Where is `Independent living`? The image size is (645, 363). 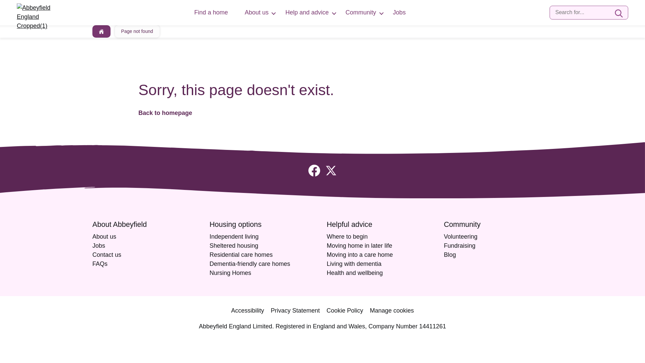
Independent living is located at coordinates (234, 237).